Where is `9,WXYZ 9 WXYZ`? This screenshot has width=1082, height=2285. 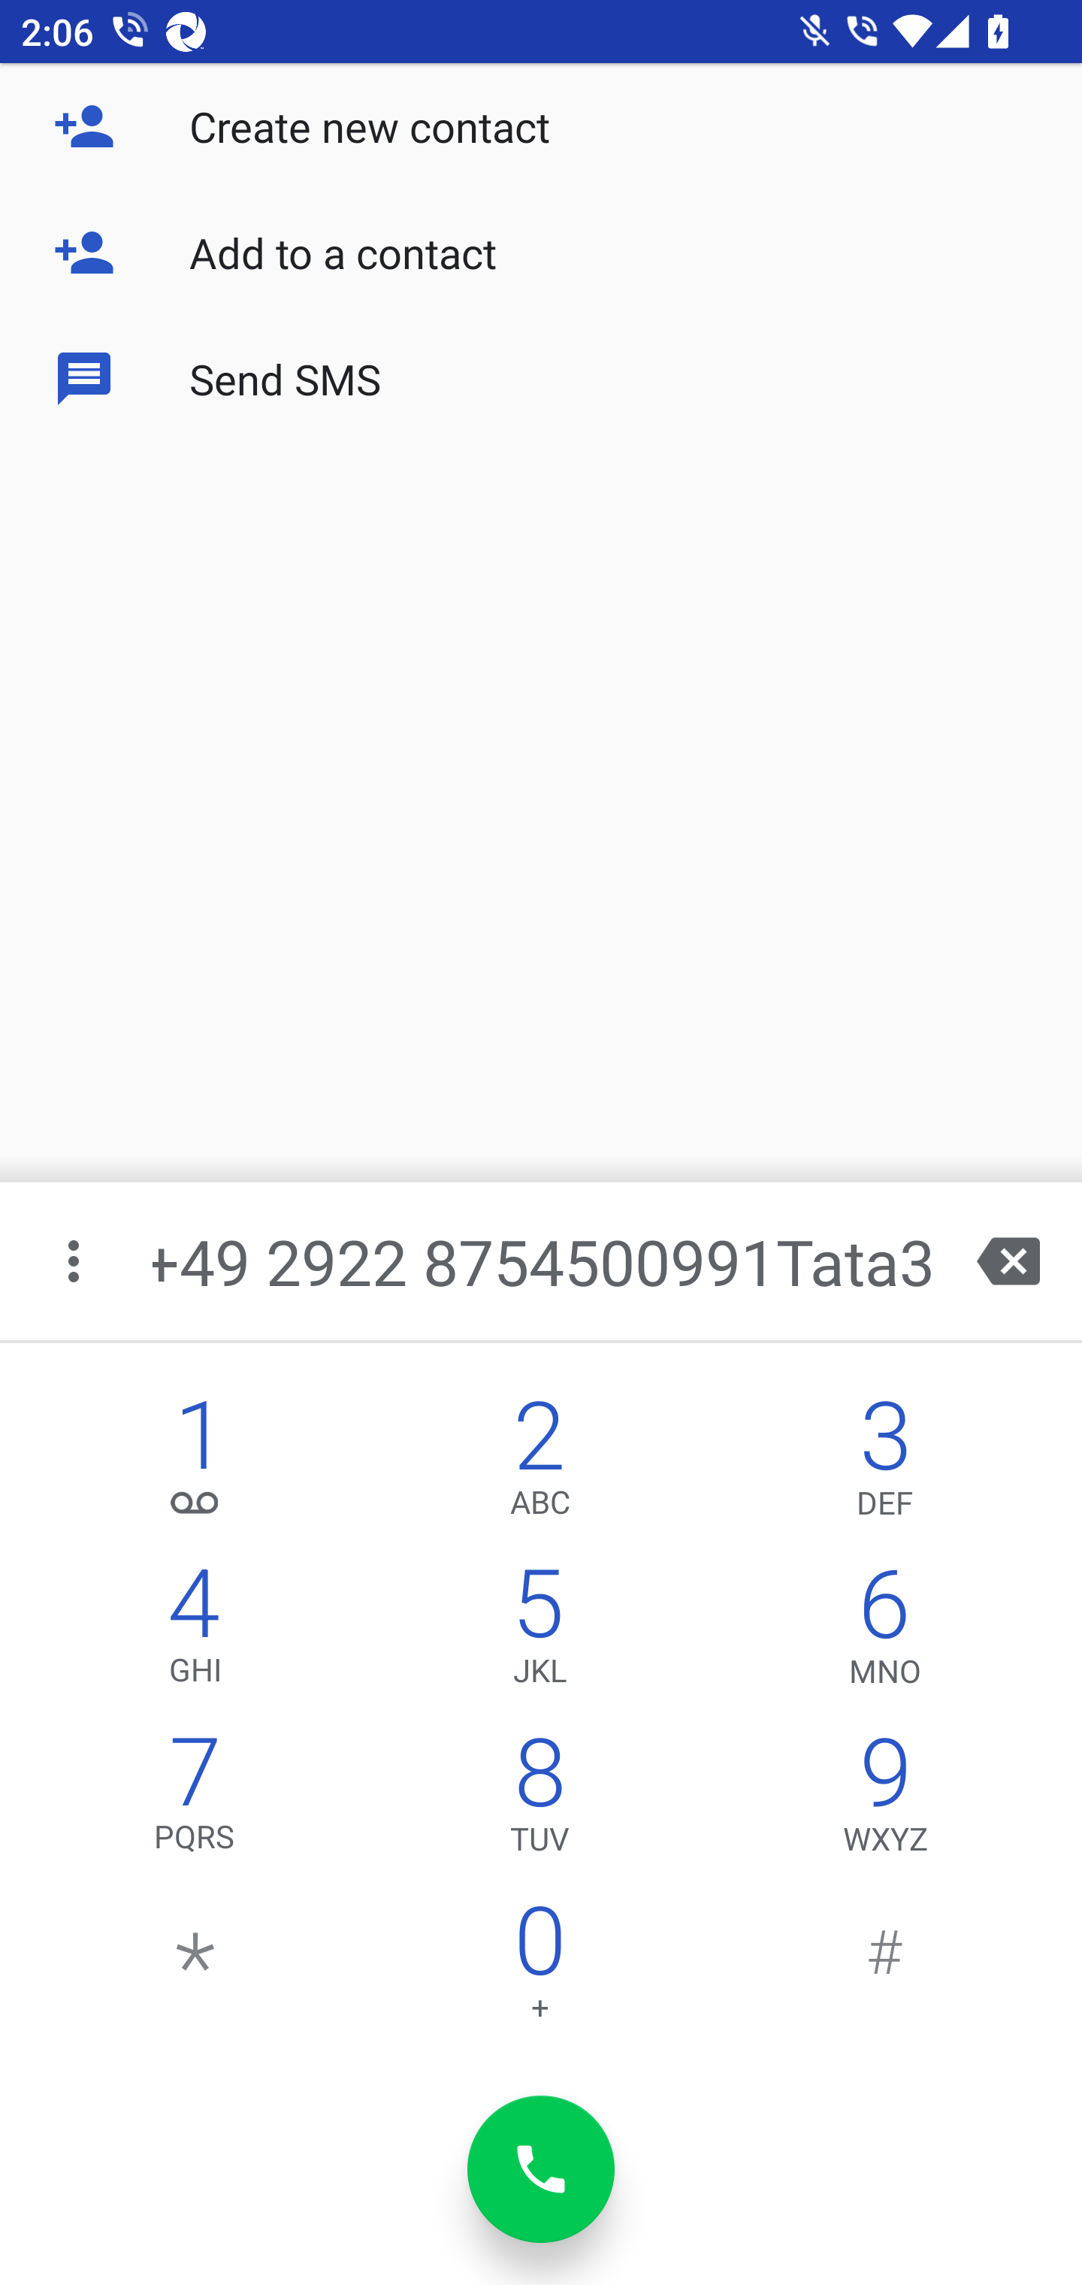
9,WXYZ 9 WXYZ is located at coordinates (885, 1801).